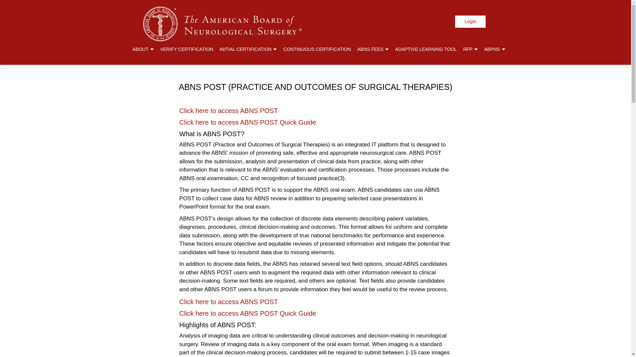  Describe the element at coordinates (317, 49) in the screenshot. I see `CONTINUOUS CERTIFICATION` at that location.